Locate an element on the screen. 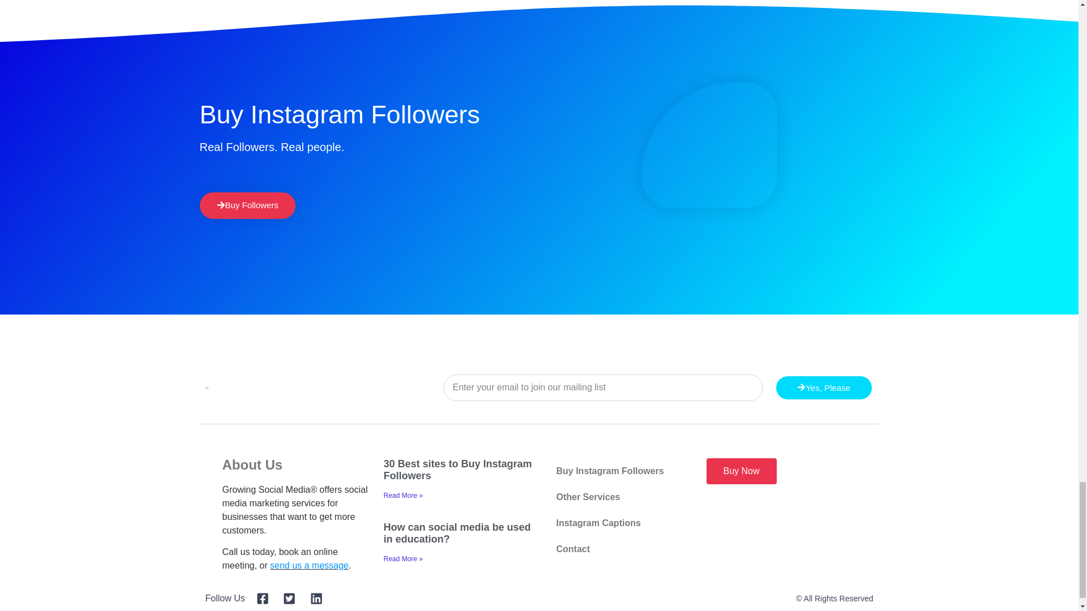  Instagram Captions is located at coordinates (619, 523).